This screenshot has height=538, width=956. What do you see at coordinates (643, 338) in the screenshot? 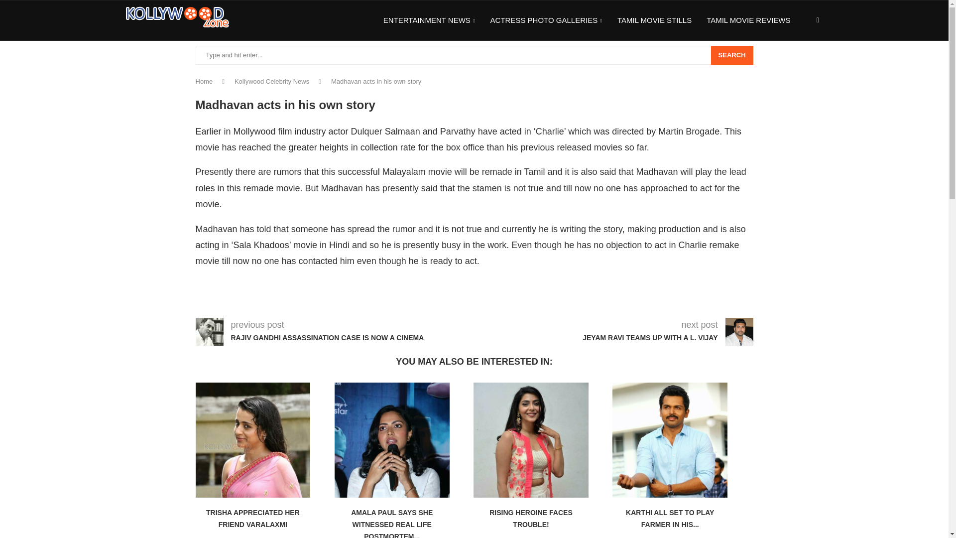
I see `JEYAM RAVI TEAMS UP WITH A L. VIJAY` at bounding box center [643, 338].